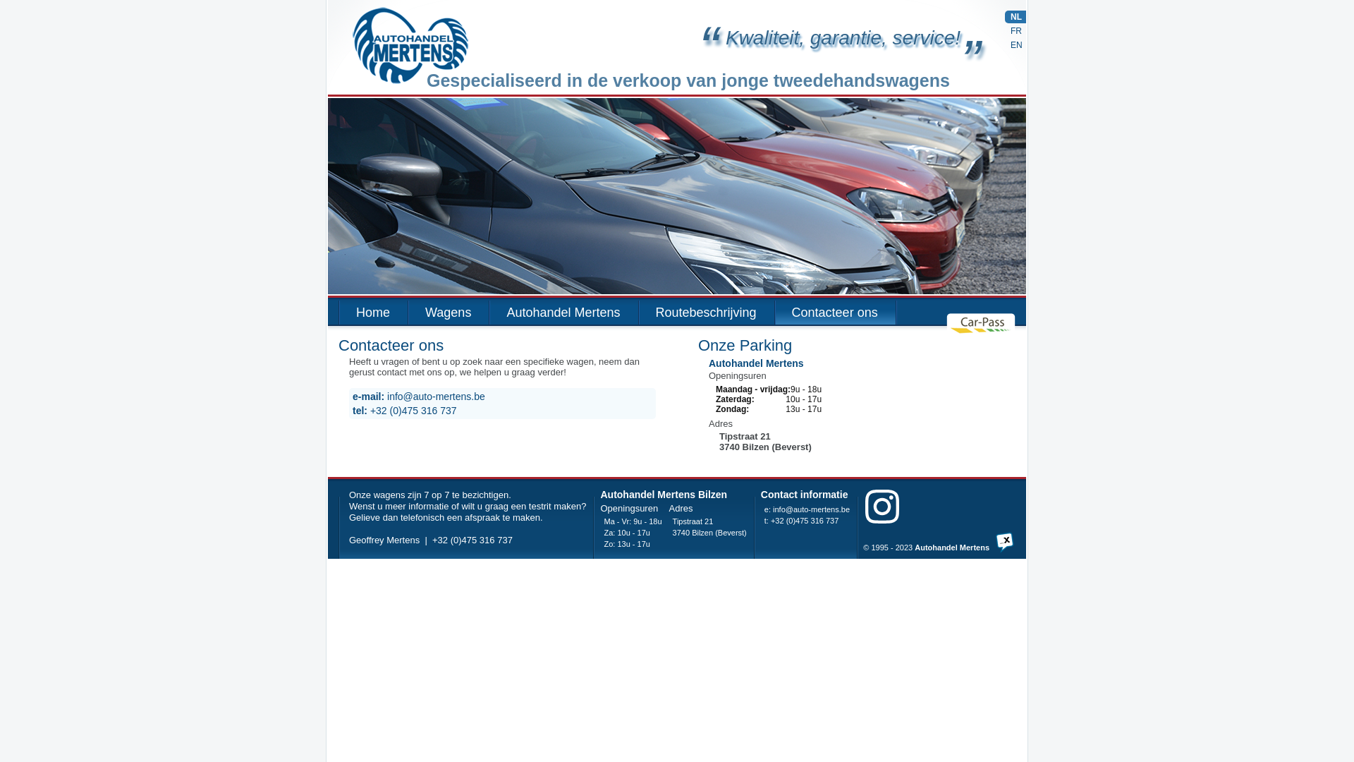 This screenshot has width=1354, height=762. I want to click on WEBTRIX, so click(1001, 546).